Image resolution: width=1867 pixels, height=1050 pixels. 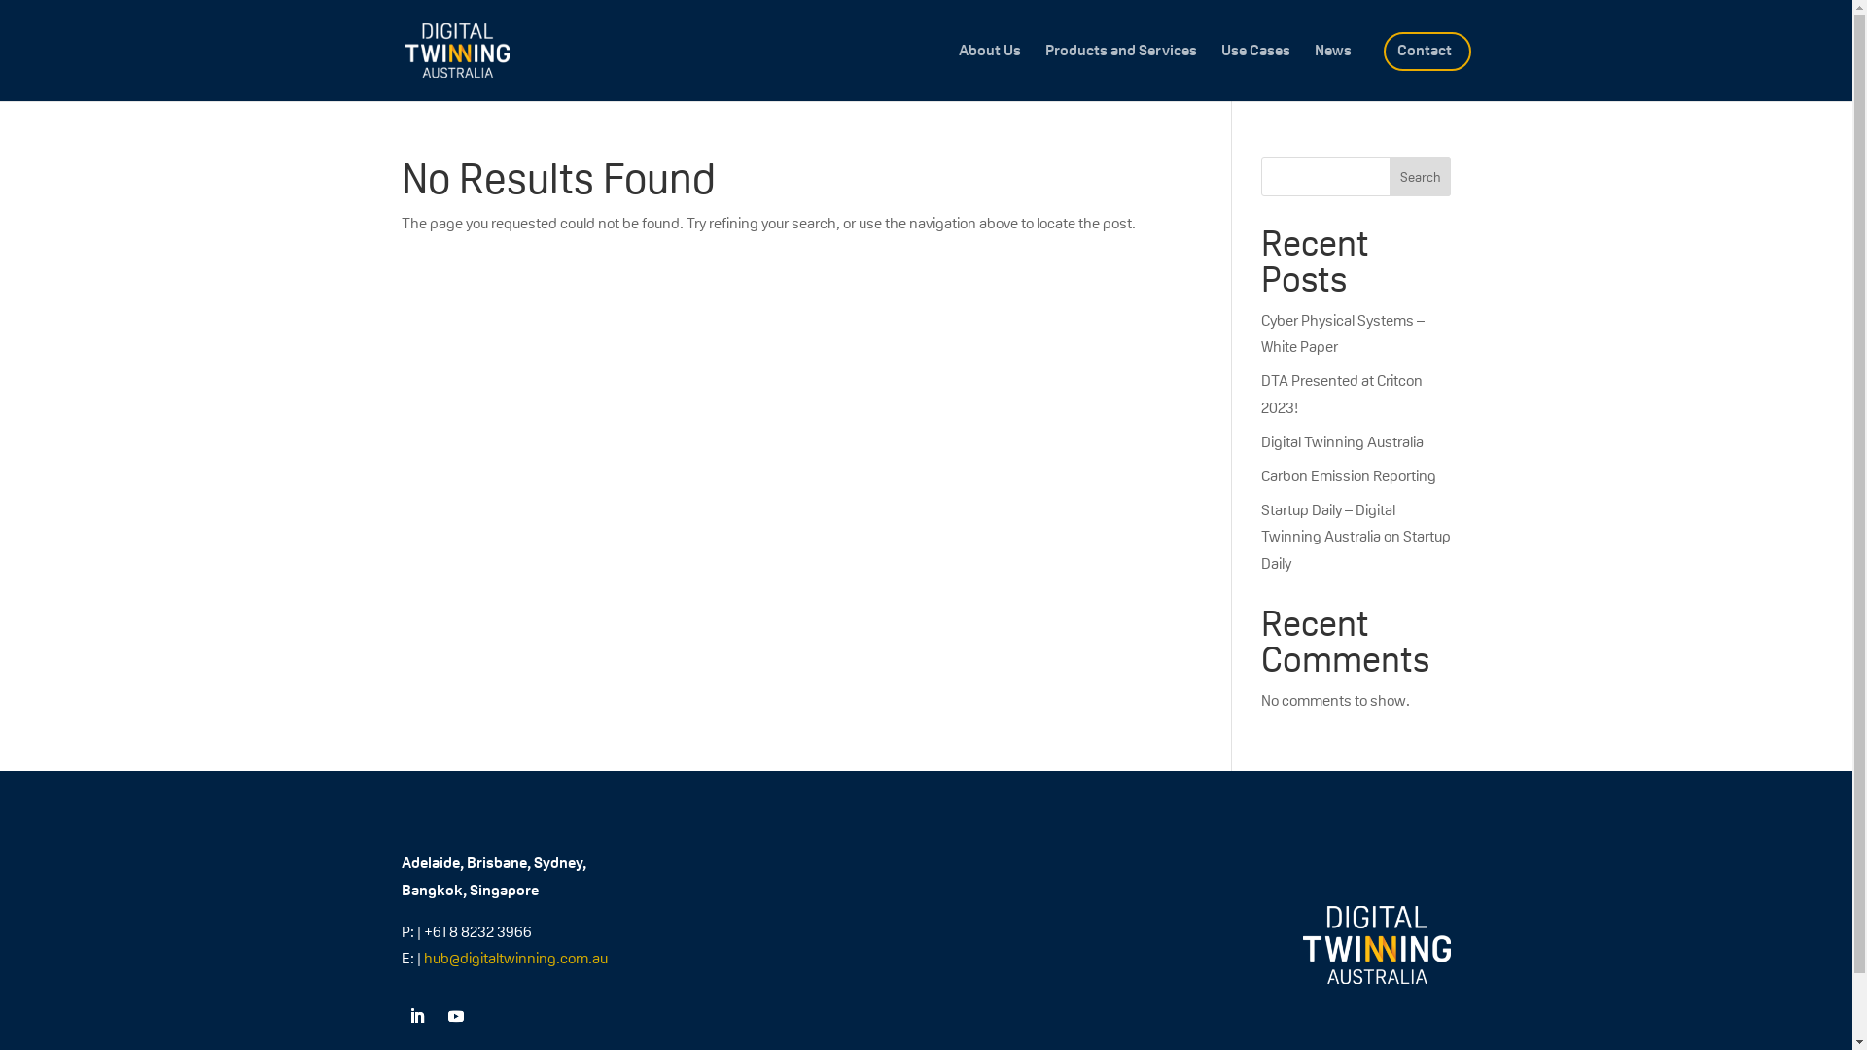 I want to click on DTA Presented at Critcon 2023!, so click(x=1342, y=394).